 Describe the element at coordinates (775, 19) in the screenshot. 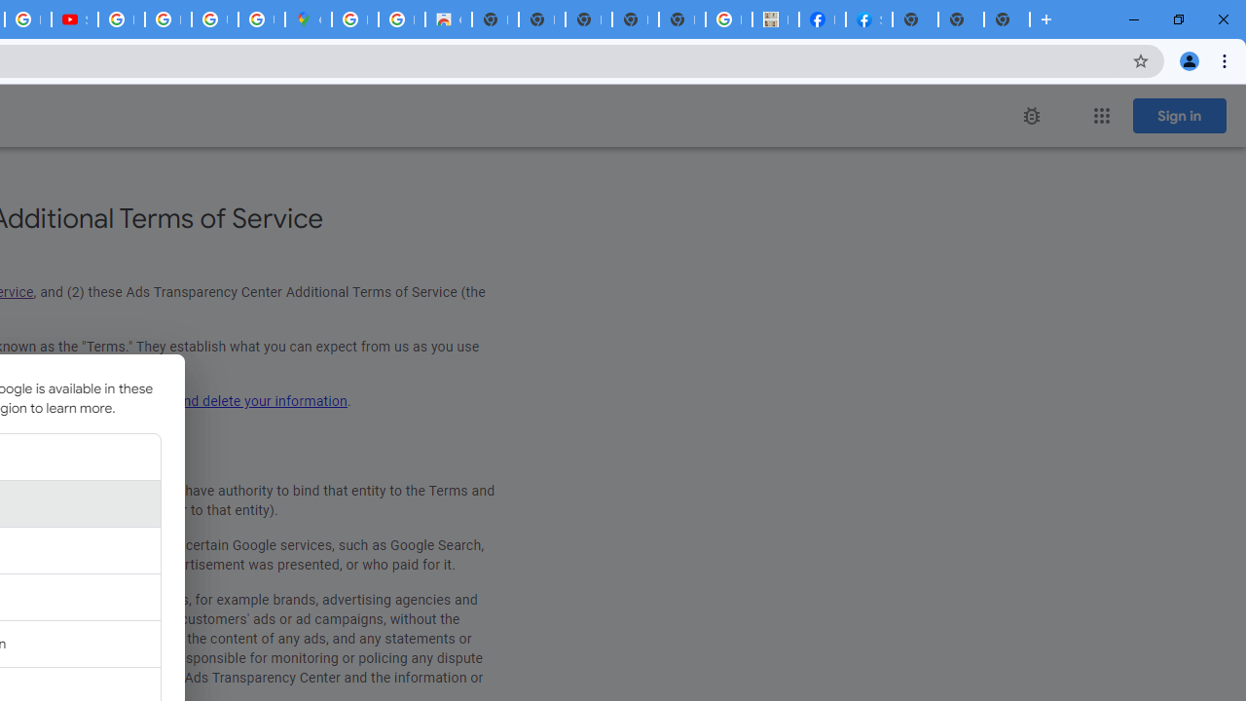

I see `MILEY CYRUS.` at that location.